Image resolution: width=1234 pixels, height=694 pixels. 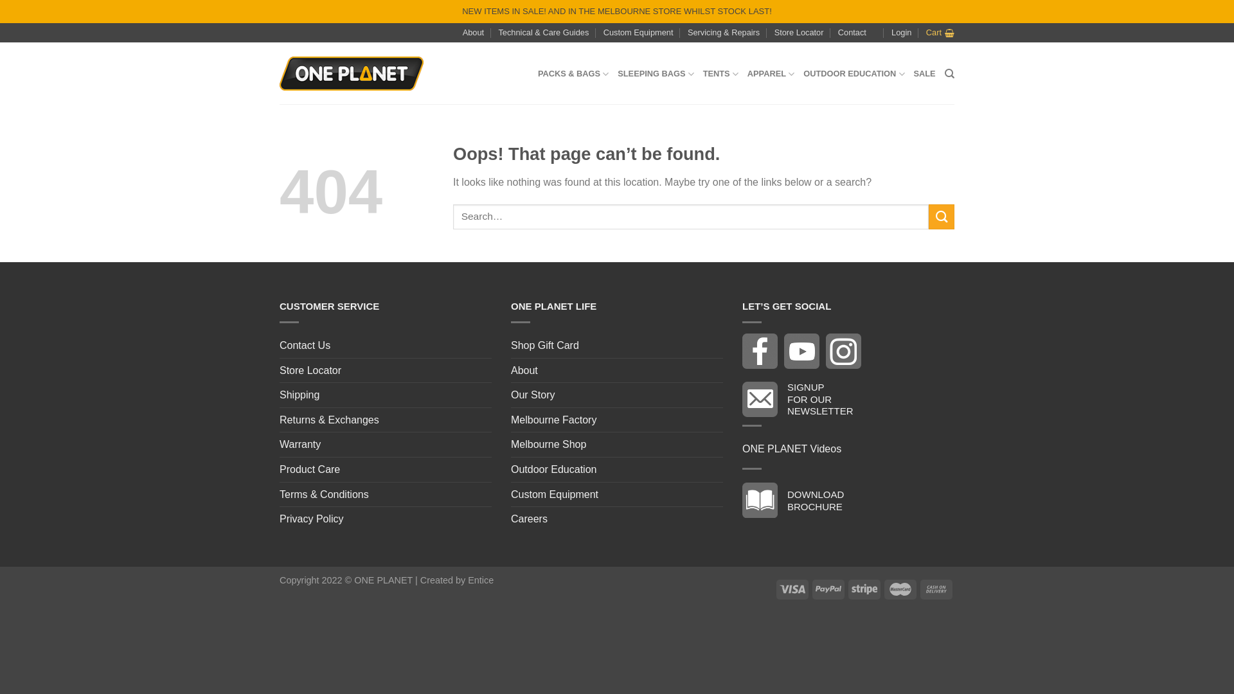 I want to click on Shop Gift Card, so click(x=545, y=346).